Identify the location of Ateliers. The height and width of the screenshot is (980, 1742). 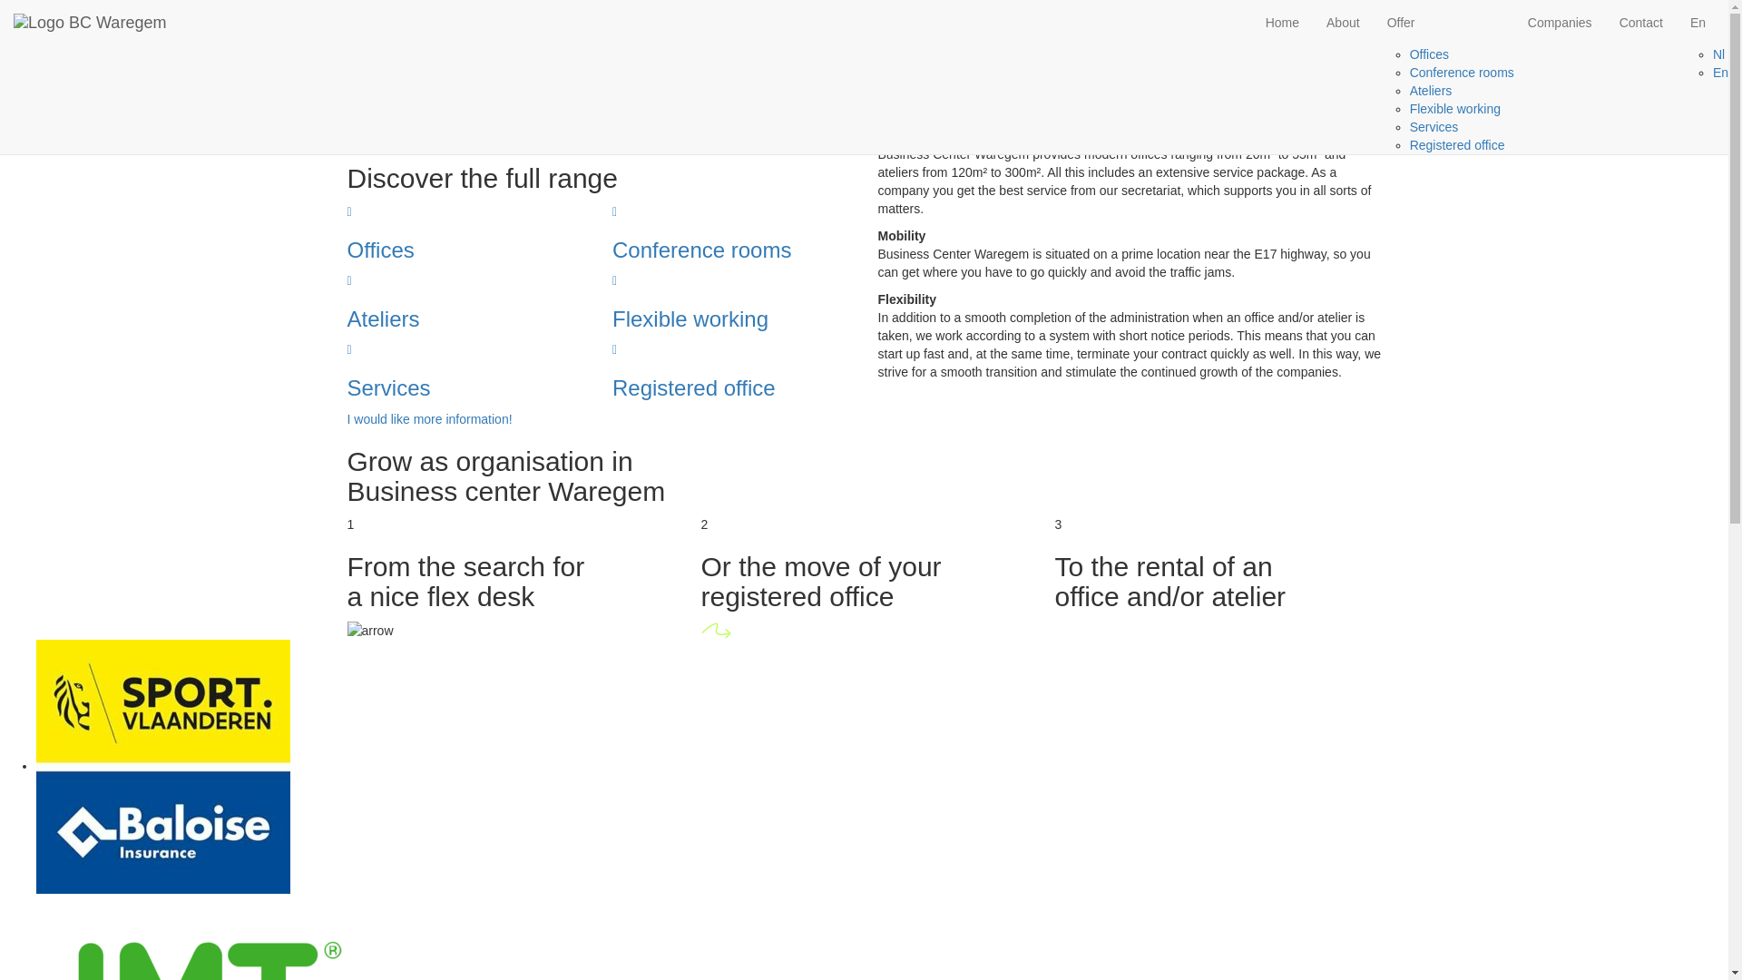
(1432, 91).